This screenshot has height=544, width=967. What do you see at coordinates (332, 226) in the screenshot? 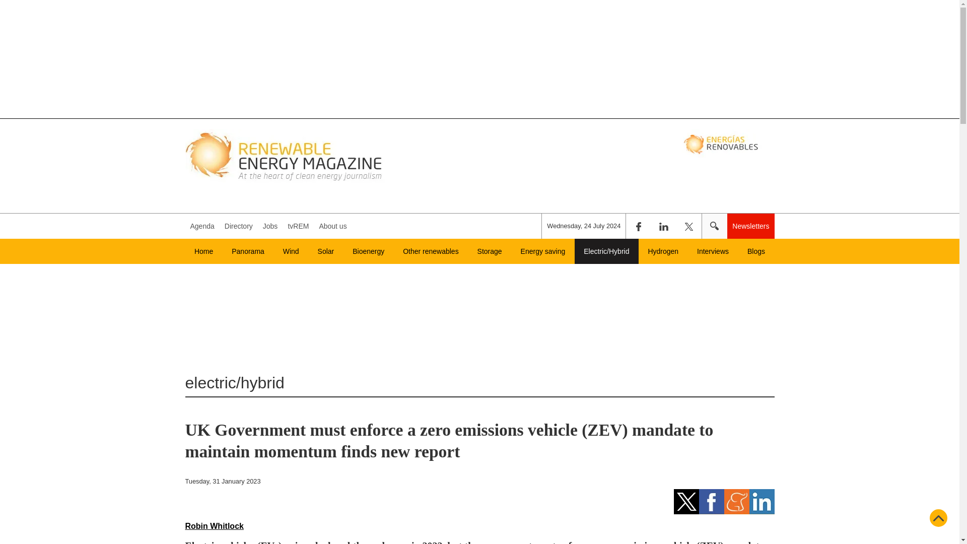
I see `Go to About us` at bounding box center [332, 226].